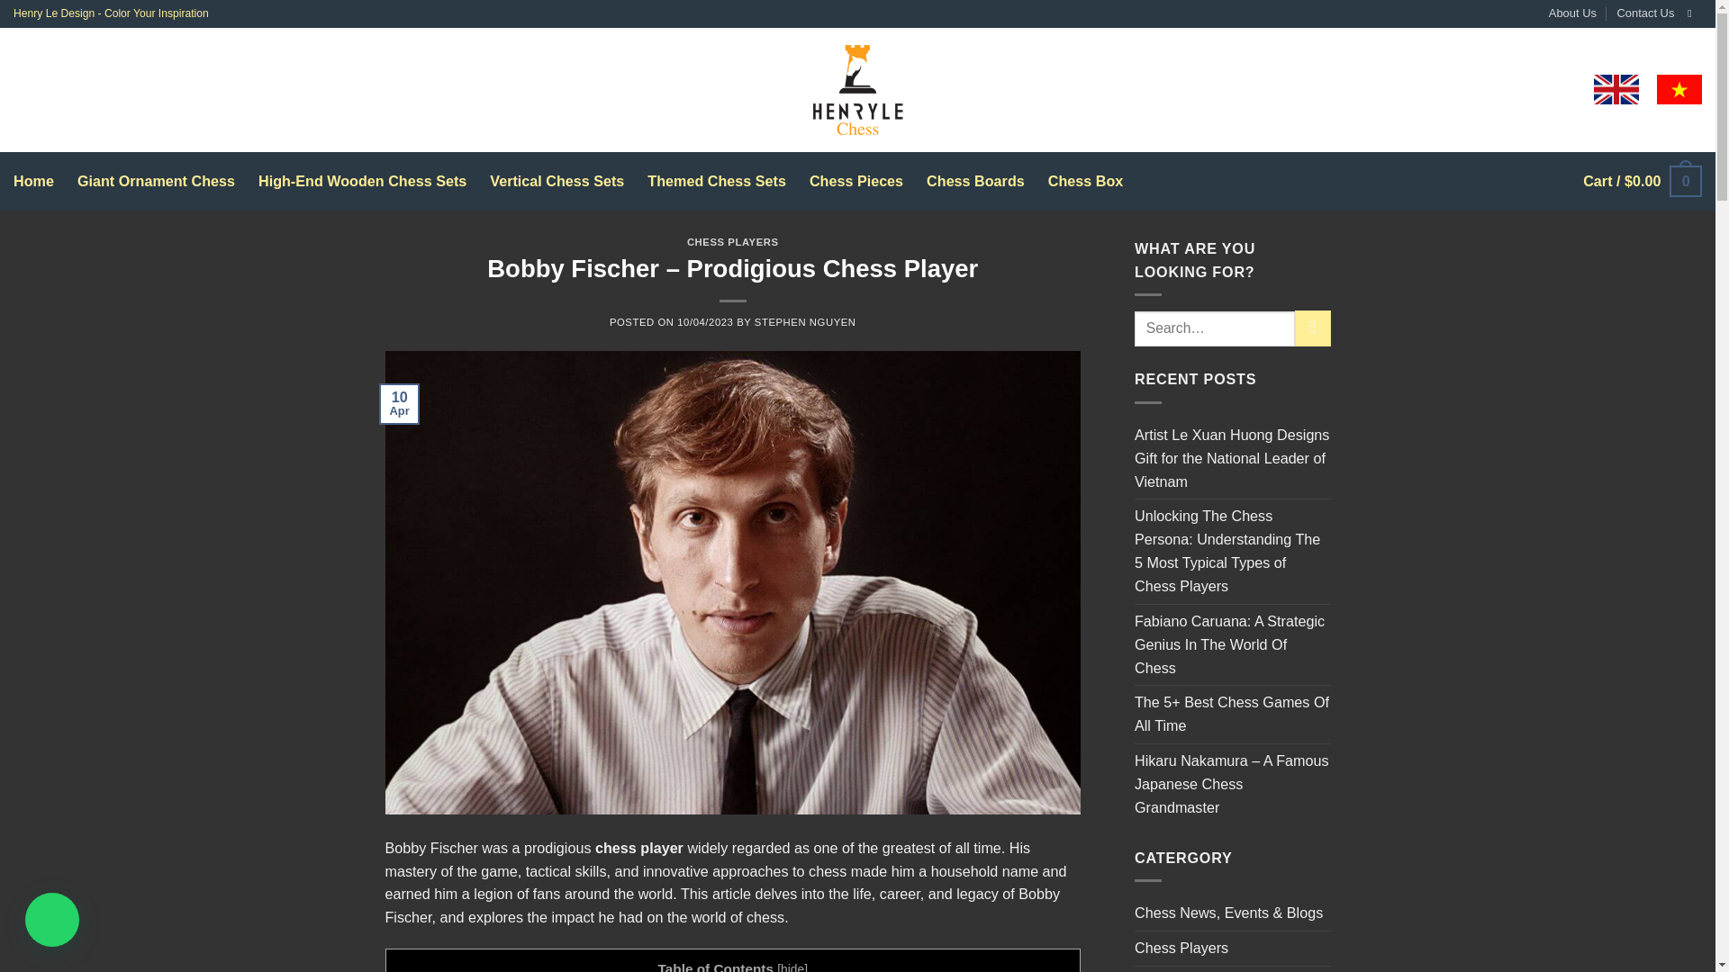  Describe the element at coordinates (362, 181) in the screenshot. I see `High-End Wooden Chess Sets` at that location.